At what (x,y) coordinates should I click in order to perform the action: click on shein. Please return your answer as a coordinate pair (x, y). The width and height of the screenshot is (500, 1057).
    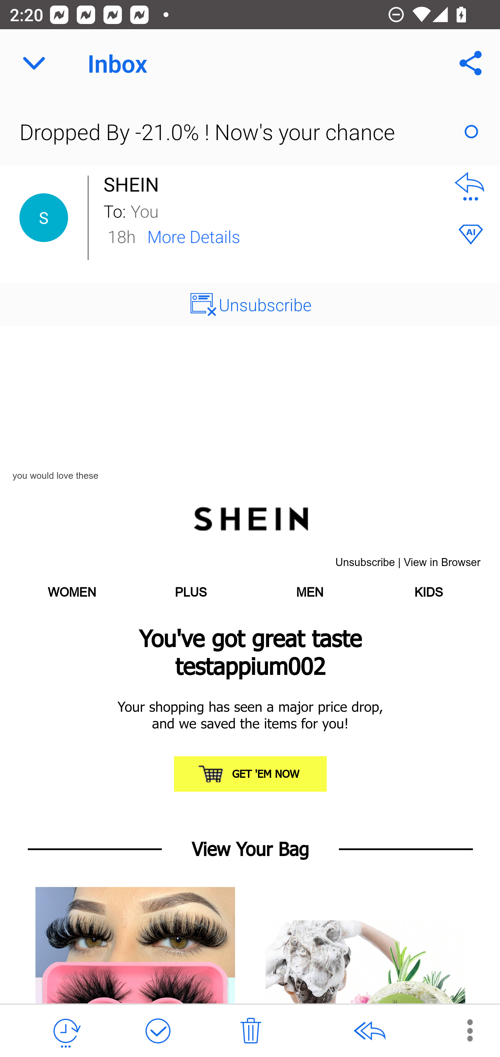
    Looking at the image, I should click on (250, 517).